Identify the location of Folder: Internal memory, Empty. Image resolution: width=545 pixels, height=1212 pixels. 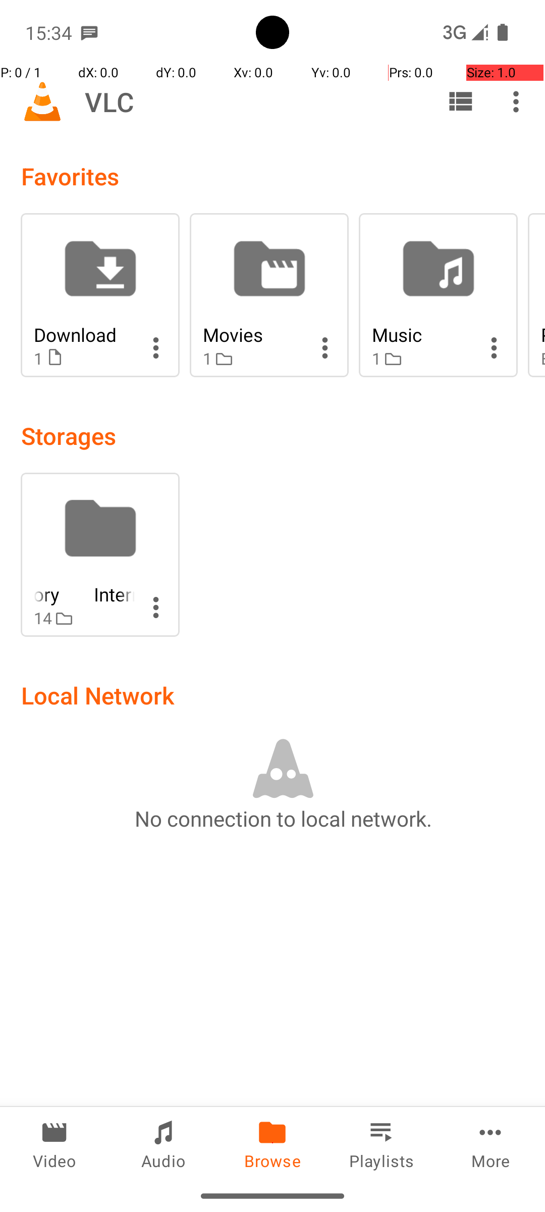
(100, 554).